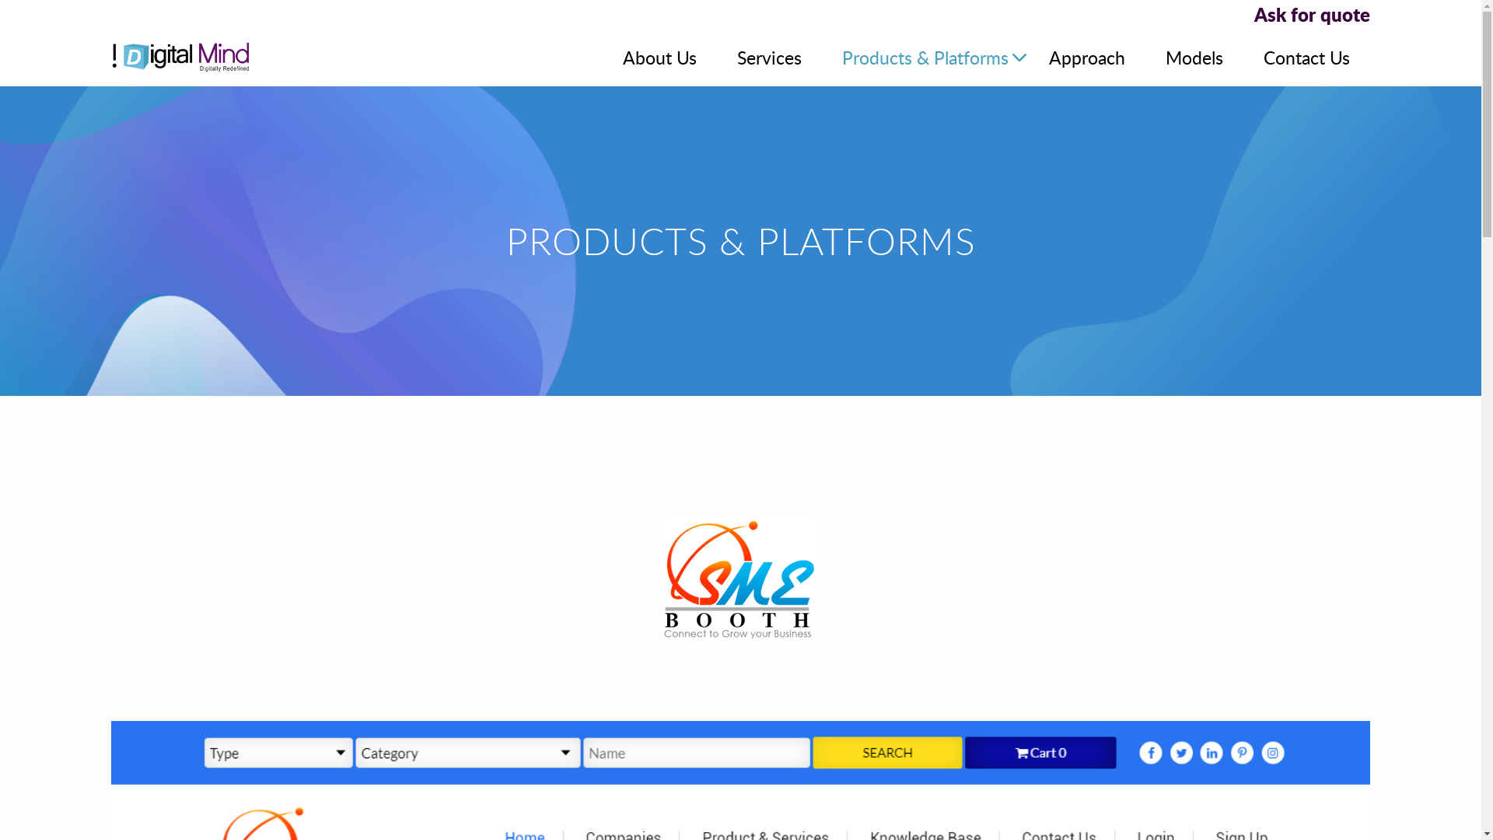 The width and height of the screenshot is (1493, 840). What do you see at coordinates (659, 58) in the screenshot?
I see `About Us` at bounding box center [659, 58].